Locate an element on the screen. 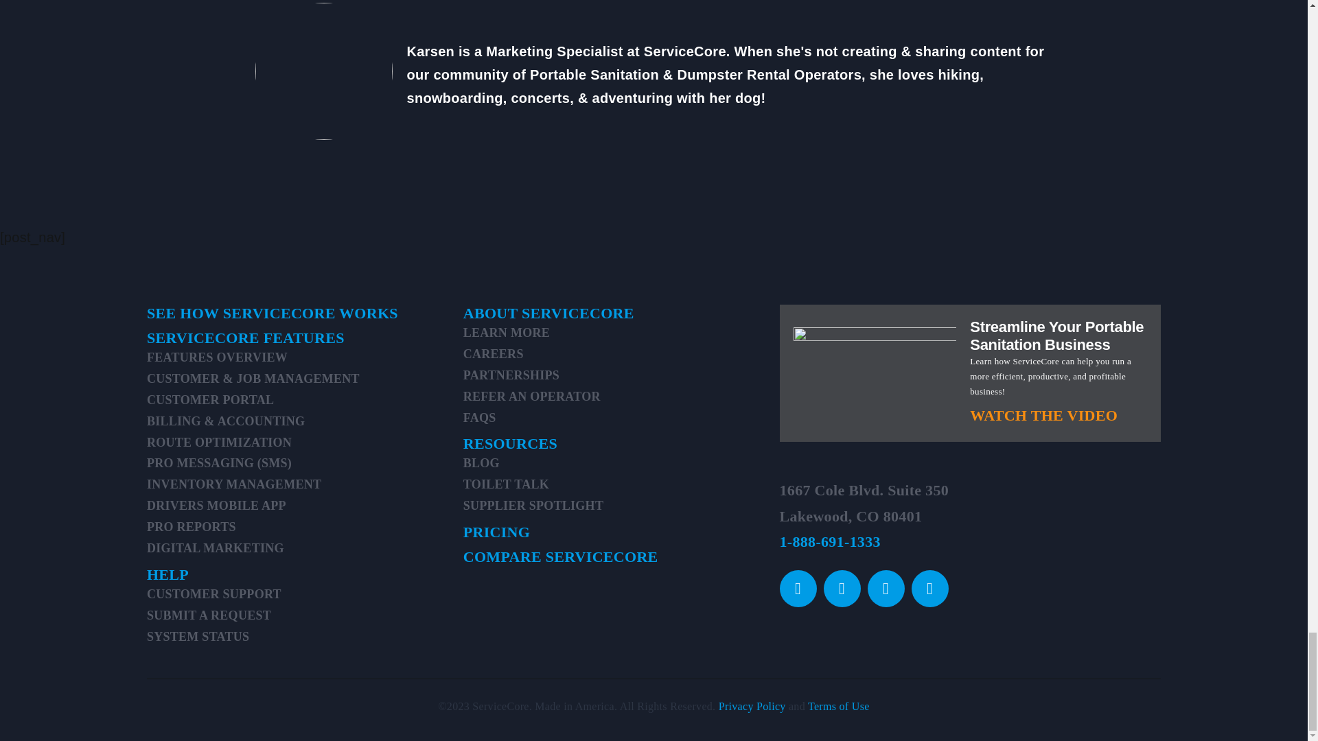 This screenshot has width=1318, height=741. LinkedIn is located at coordinates (930, 588).